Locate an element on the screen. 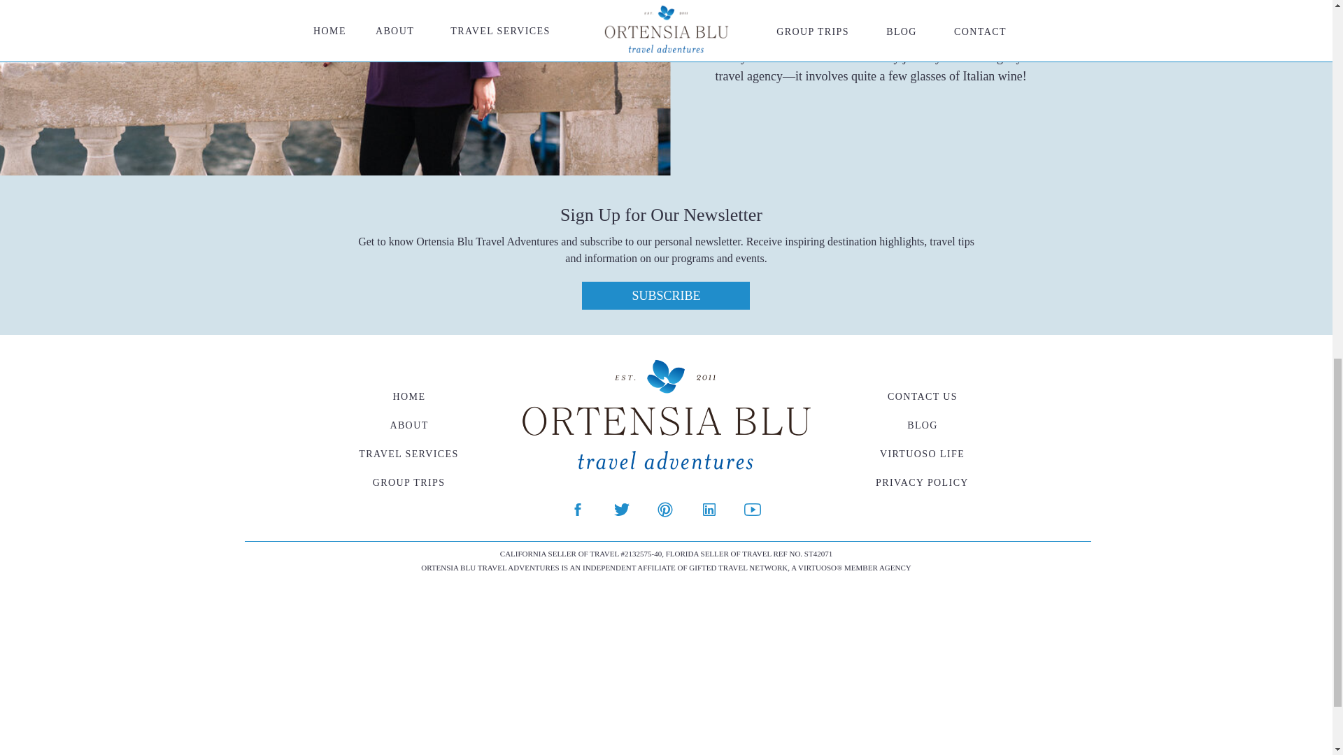 The height and width of the screenshot is (755, 1343). BLOG is located at coordinates (922, 425).